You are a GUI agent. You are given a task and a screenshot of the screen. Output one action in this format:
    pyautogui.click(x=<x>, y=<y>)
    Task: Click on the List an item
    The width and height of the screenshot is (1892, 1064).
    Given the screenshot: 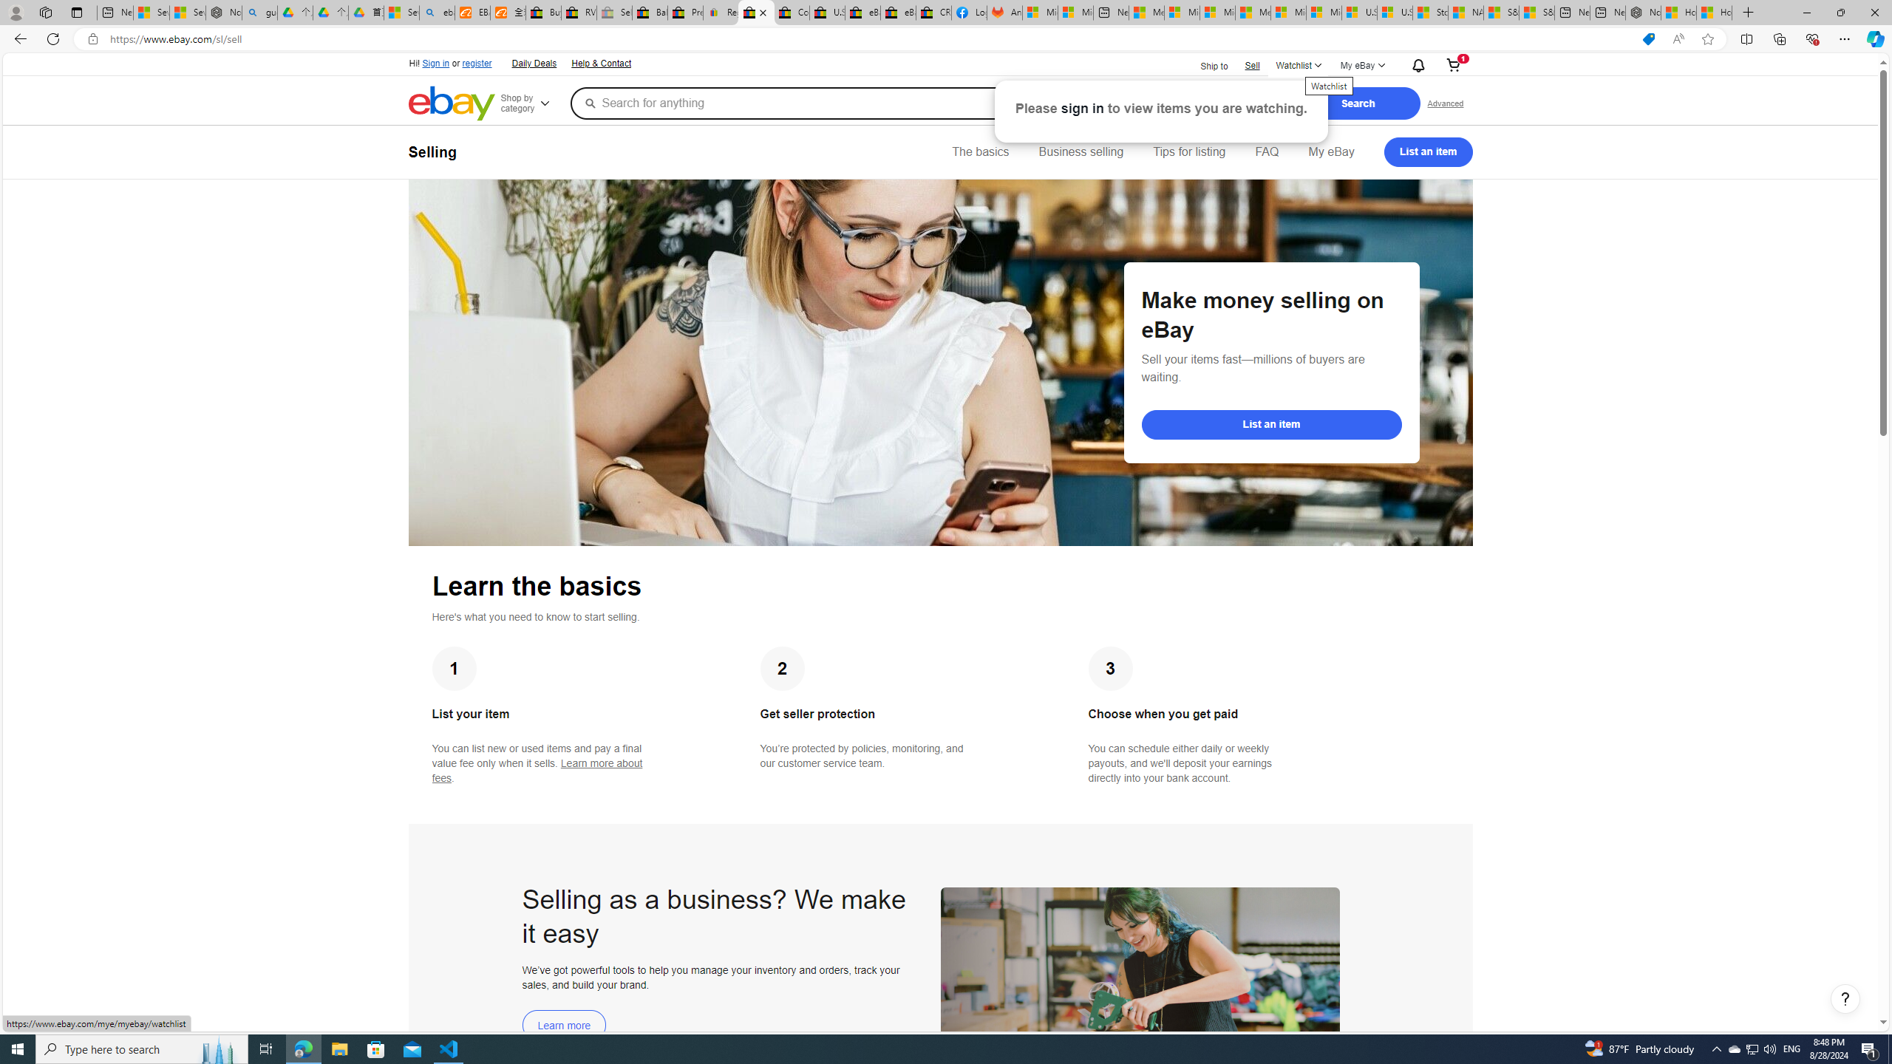 What is the action you would take?
    pyautogui.click(x=1271, y=424)
    